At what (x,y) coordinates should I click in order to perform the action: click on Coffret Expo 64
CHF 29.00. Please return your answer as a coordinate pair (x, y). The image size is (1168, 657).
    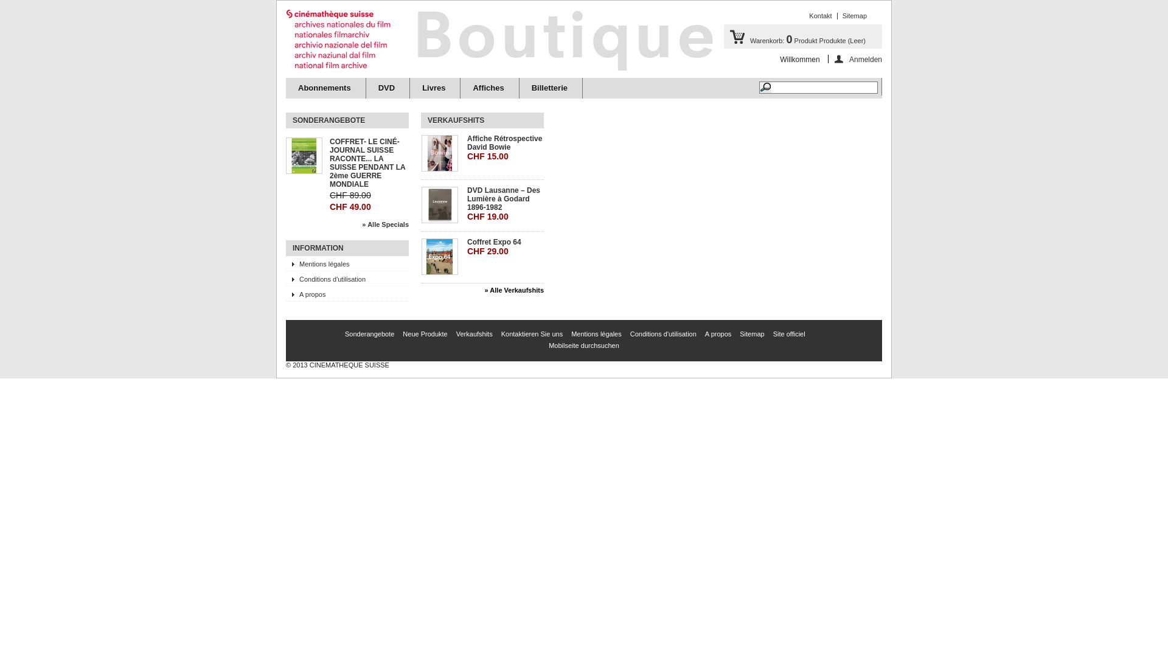
    Looking at the image, I should click on (505, 247).